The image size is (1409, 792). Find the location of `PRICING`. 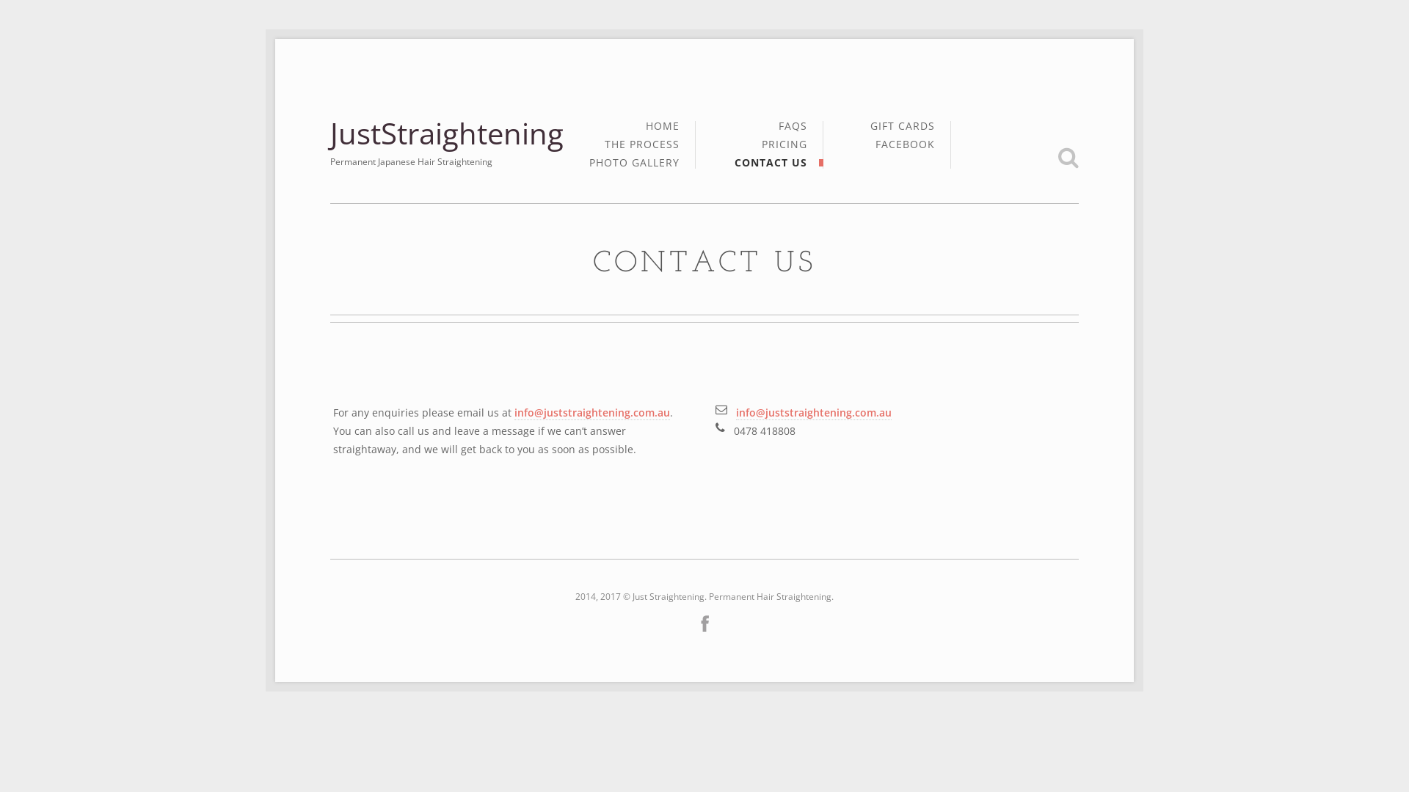

PRICING is located at coordinates (784, 148).